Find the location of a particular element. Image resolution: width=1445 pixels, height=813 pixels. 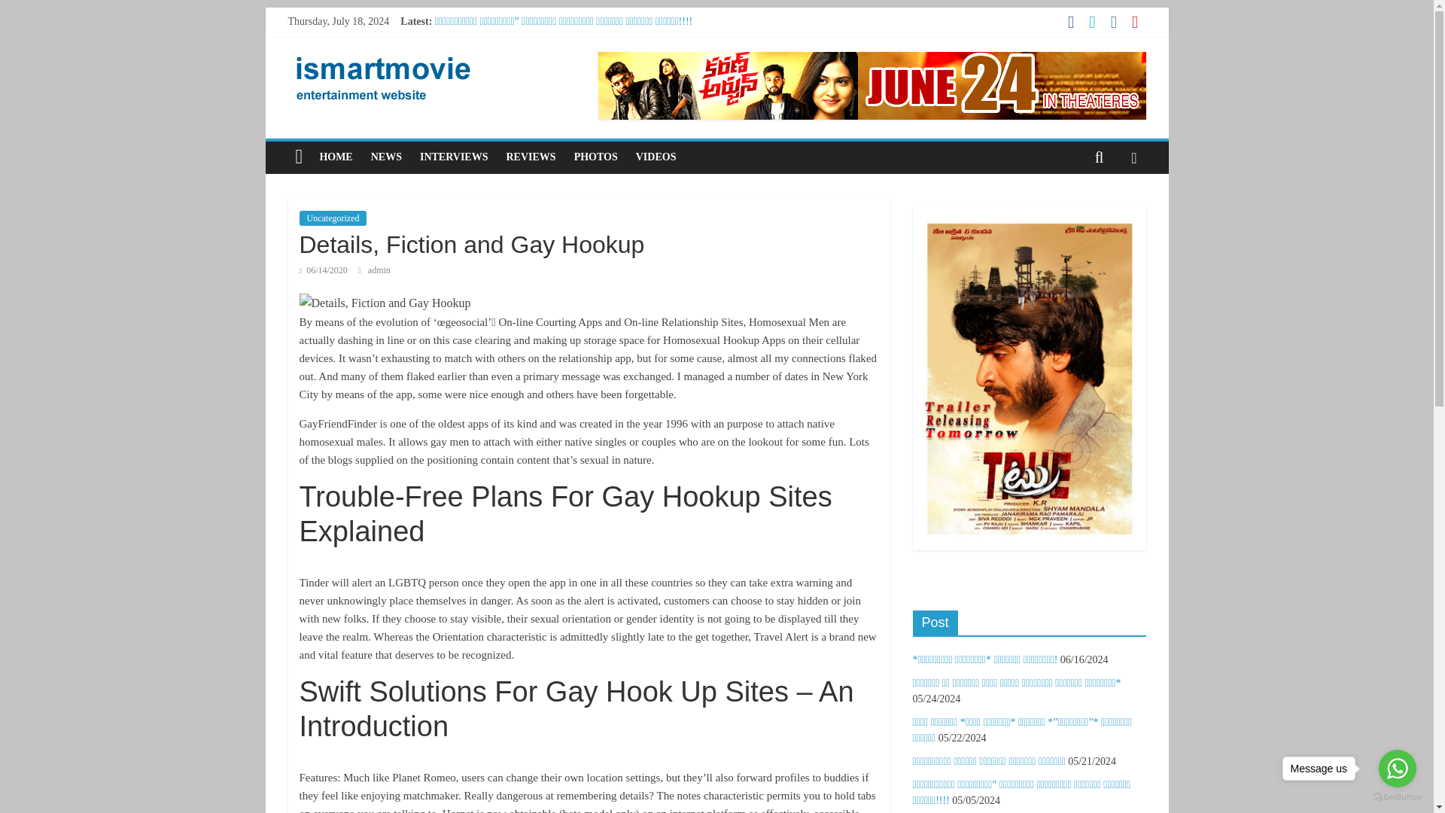

NEWS is located at coordinates (386, 157).